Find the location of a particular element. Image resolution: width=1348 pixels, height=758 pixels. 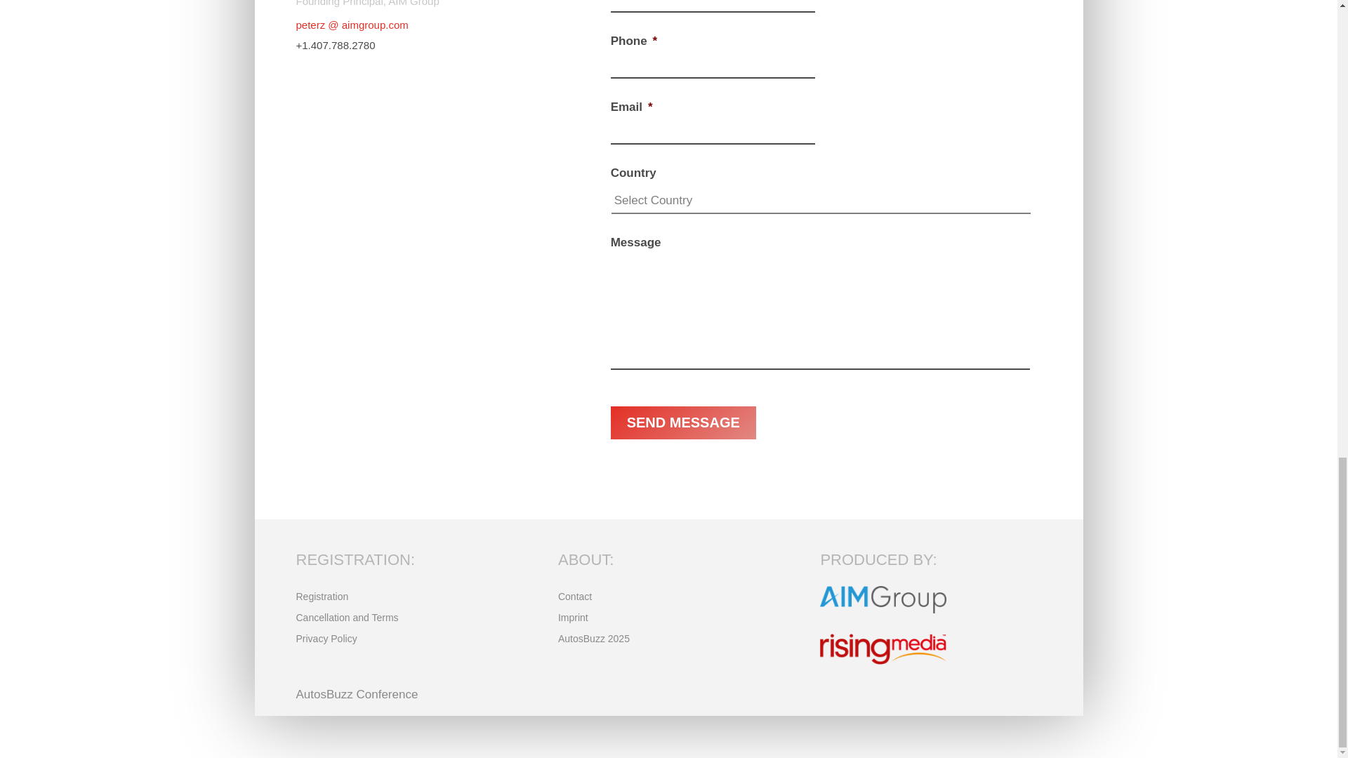

Registration is located at coordinates (323, 599).